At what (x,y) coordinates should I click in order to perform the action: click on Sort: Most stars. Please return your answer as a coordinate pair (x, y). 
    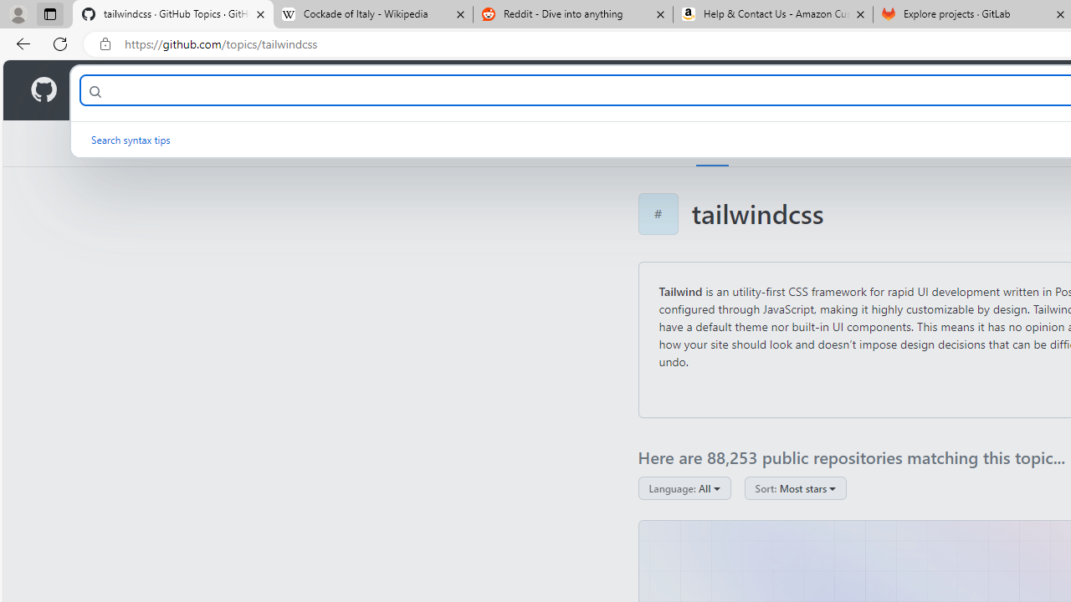
    Looking at the image, I should click on (795, 488).